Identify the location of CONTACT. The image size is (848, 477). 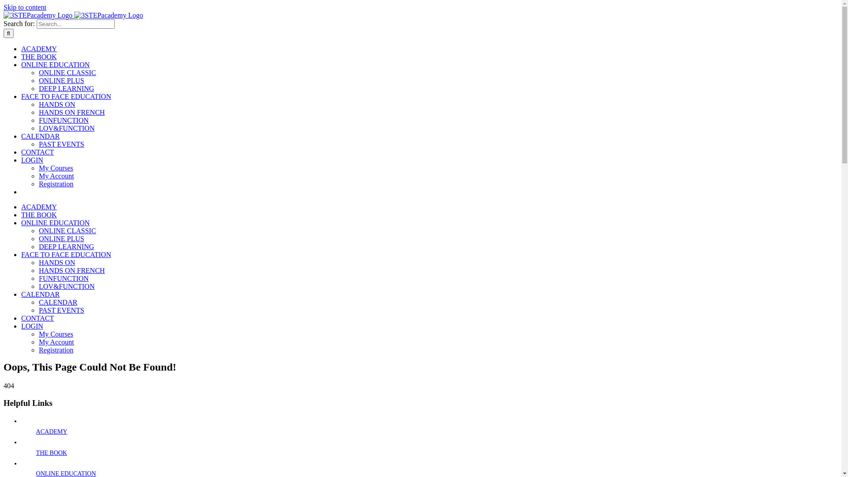
(38, 152).